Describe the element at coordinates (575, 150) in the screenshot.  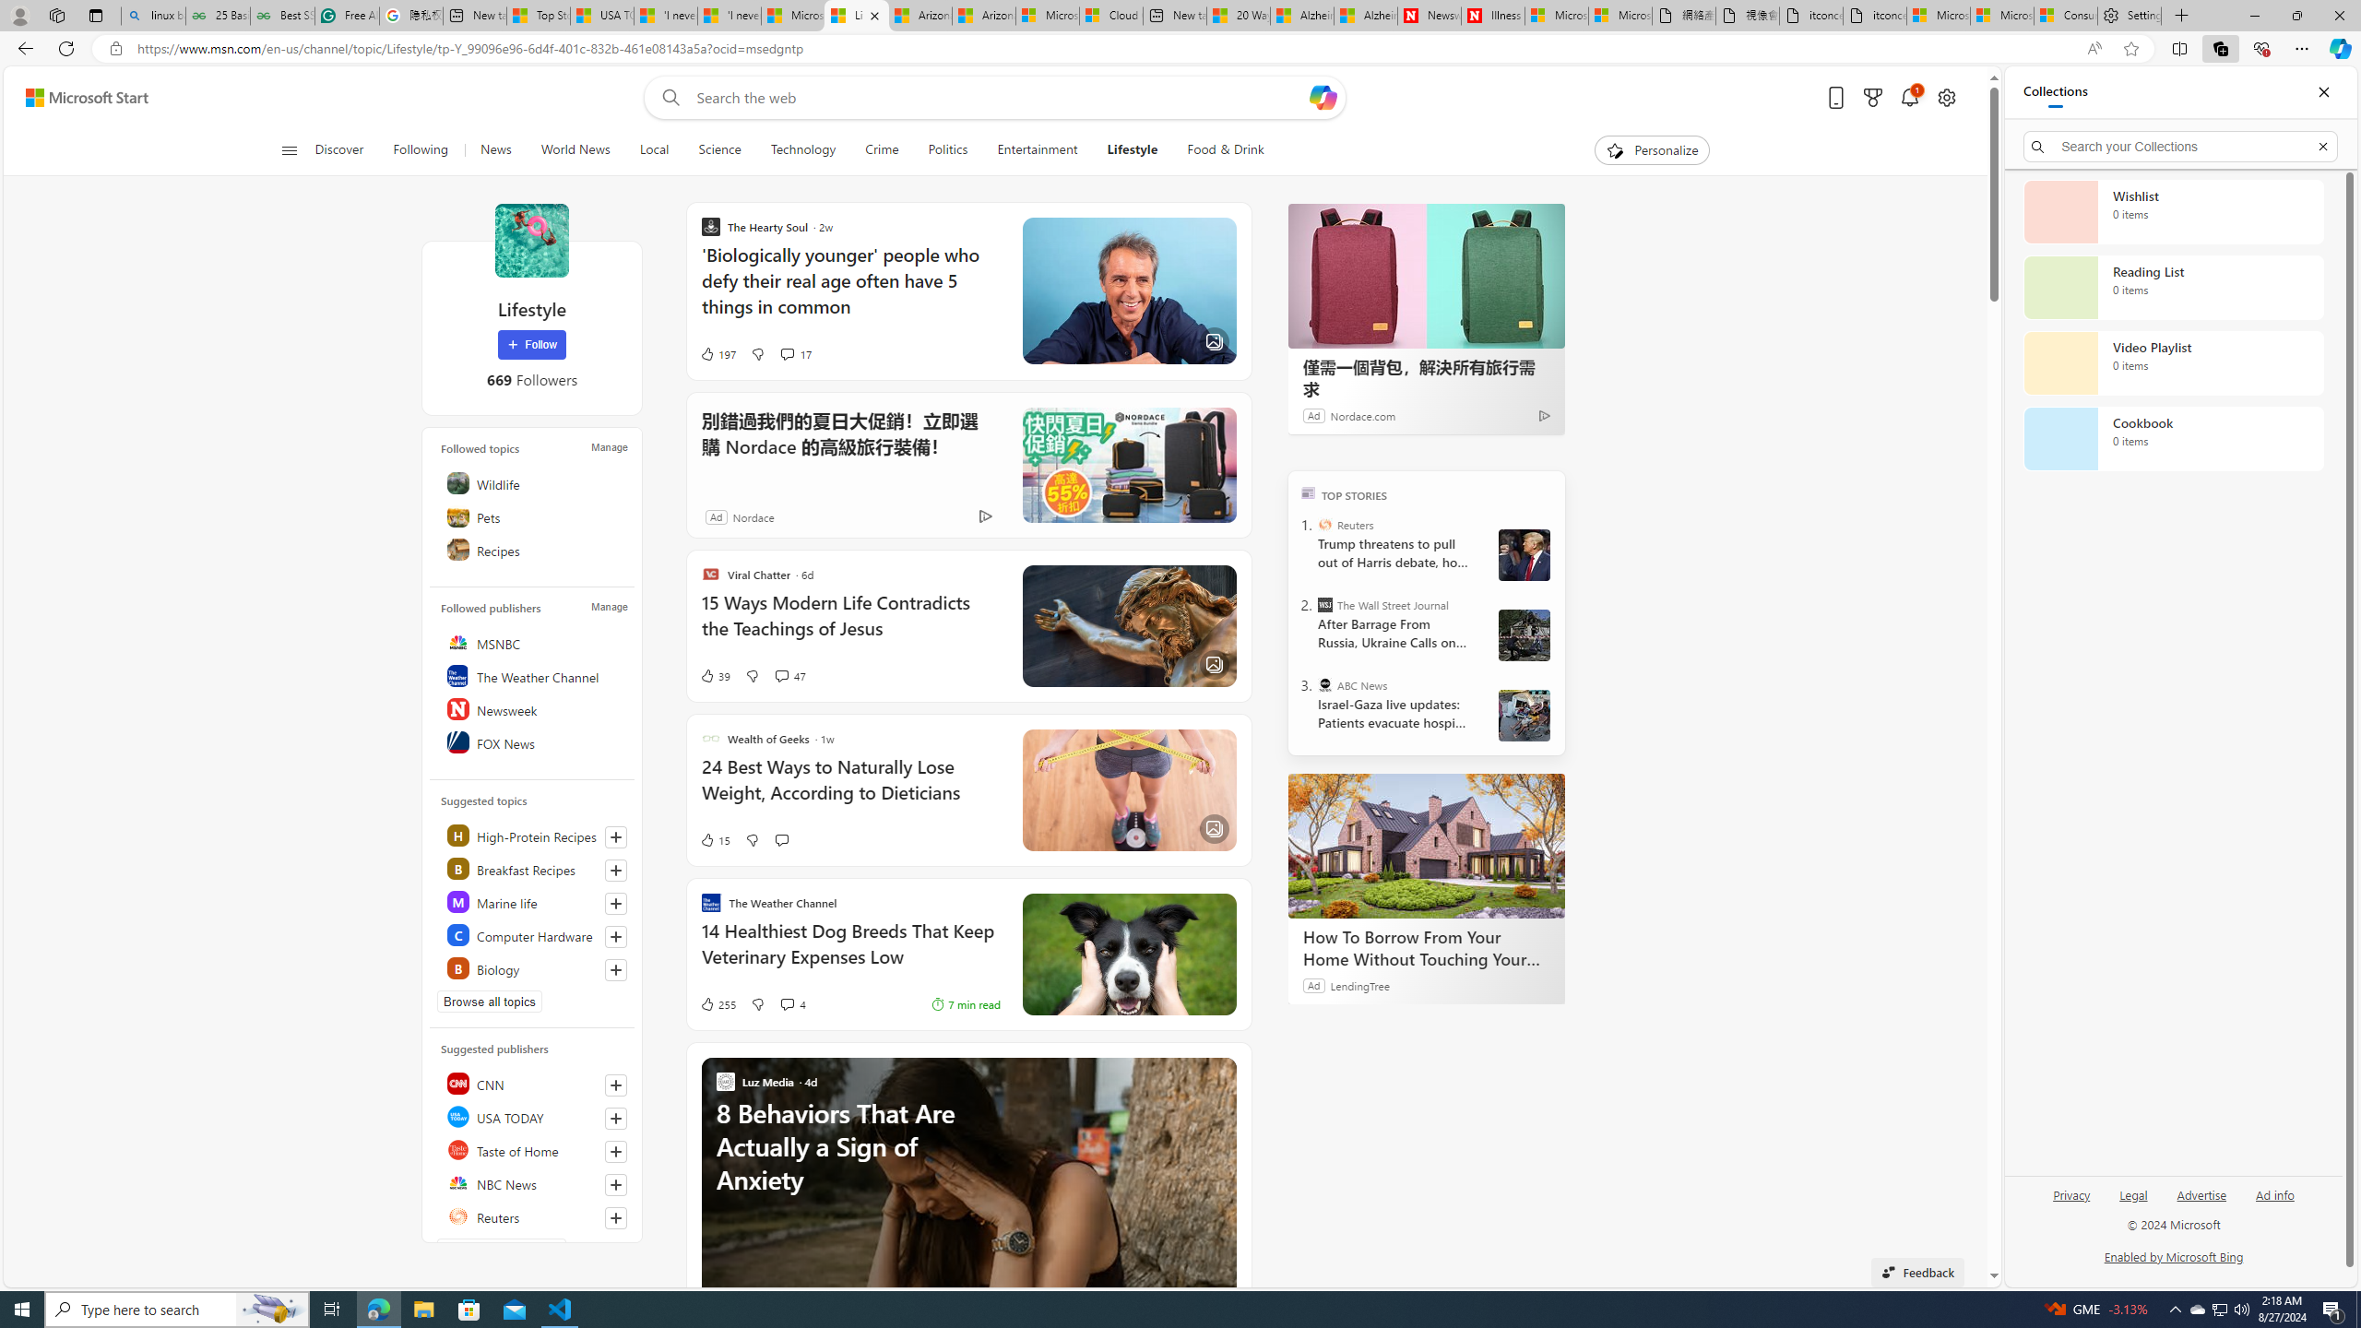
I see `World News` at that location.